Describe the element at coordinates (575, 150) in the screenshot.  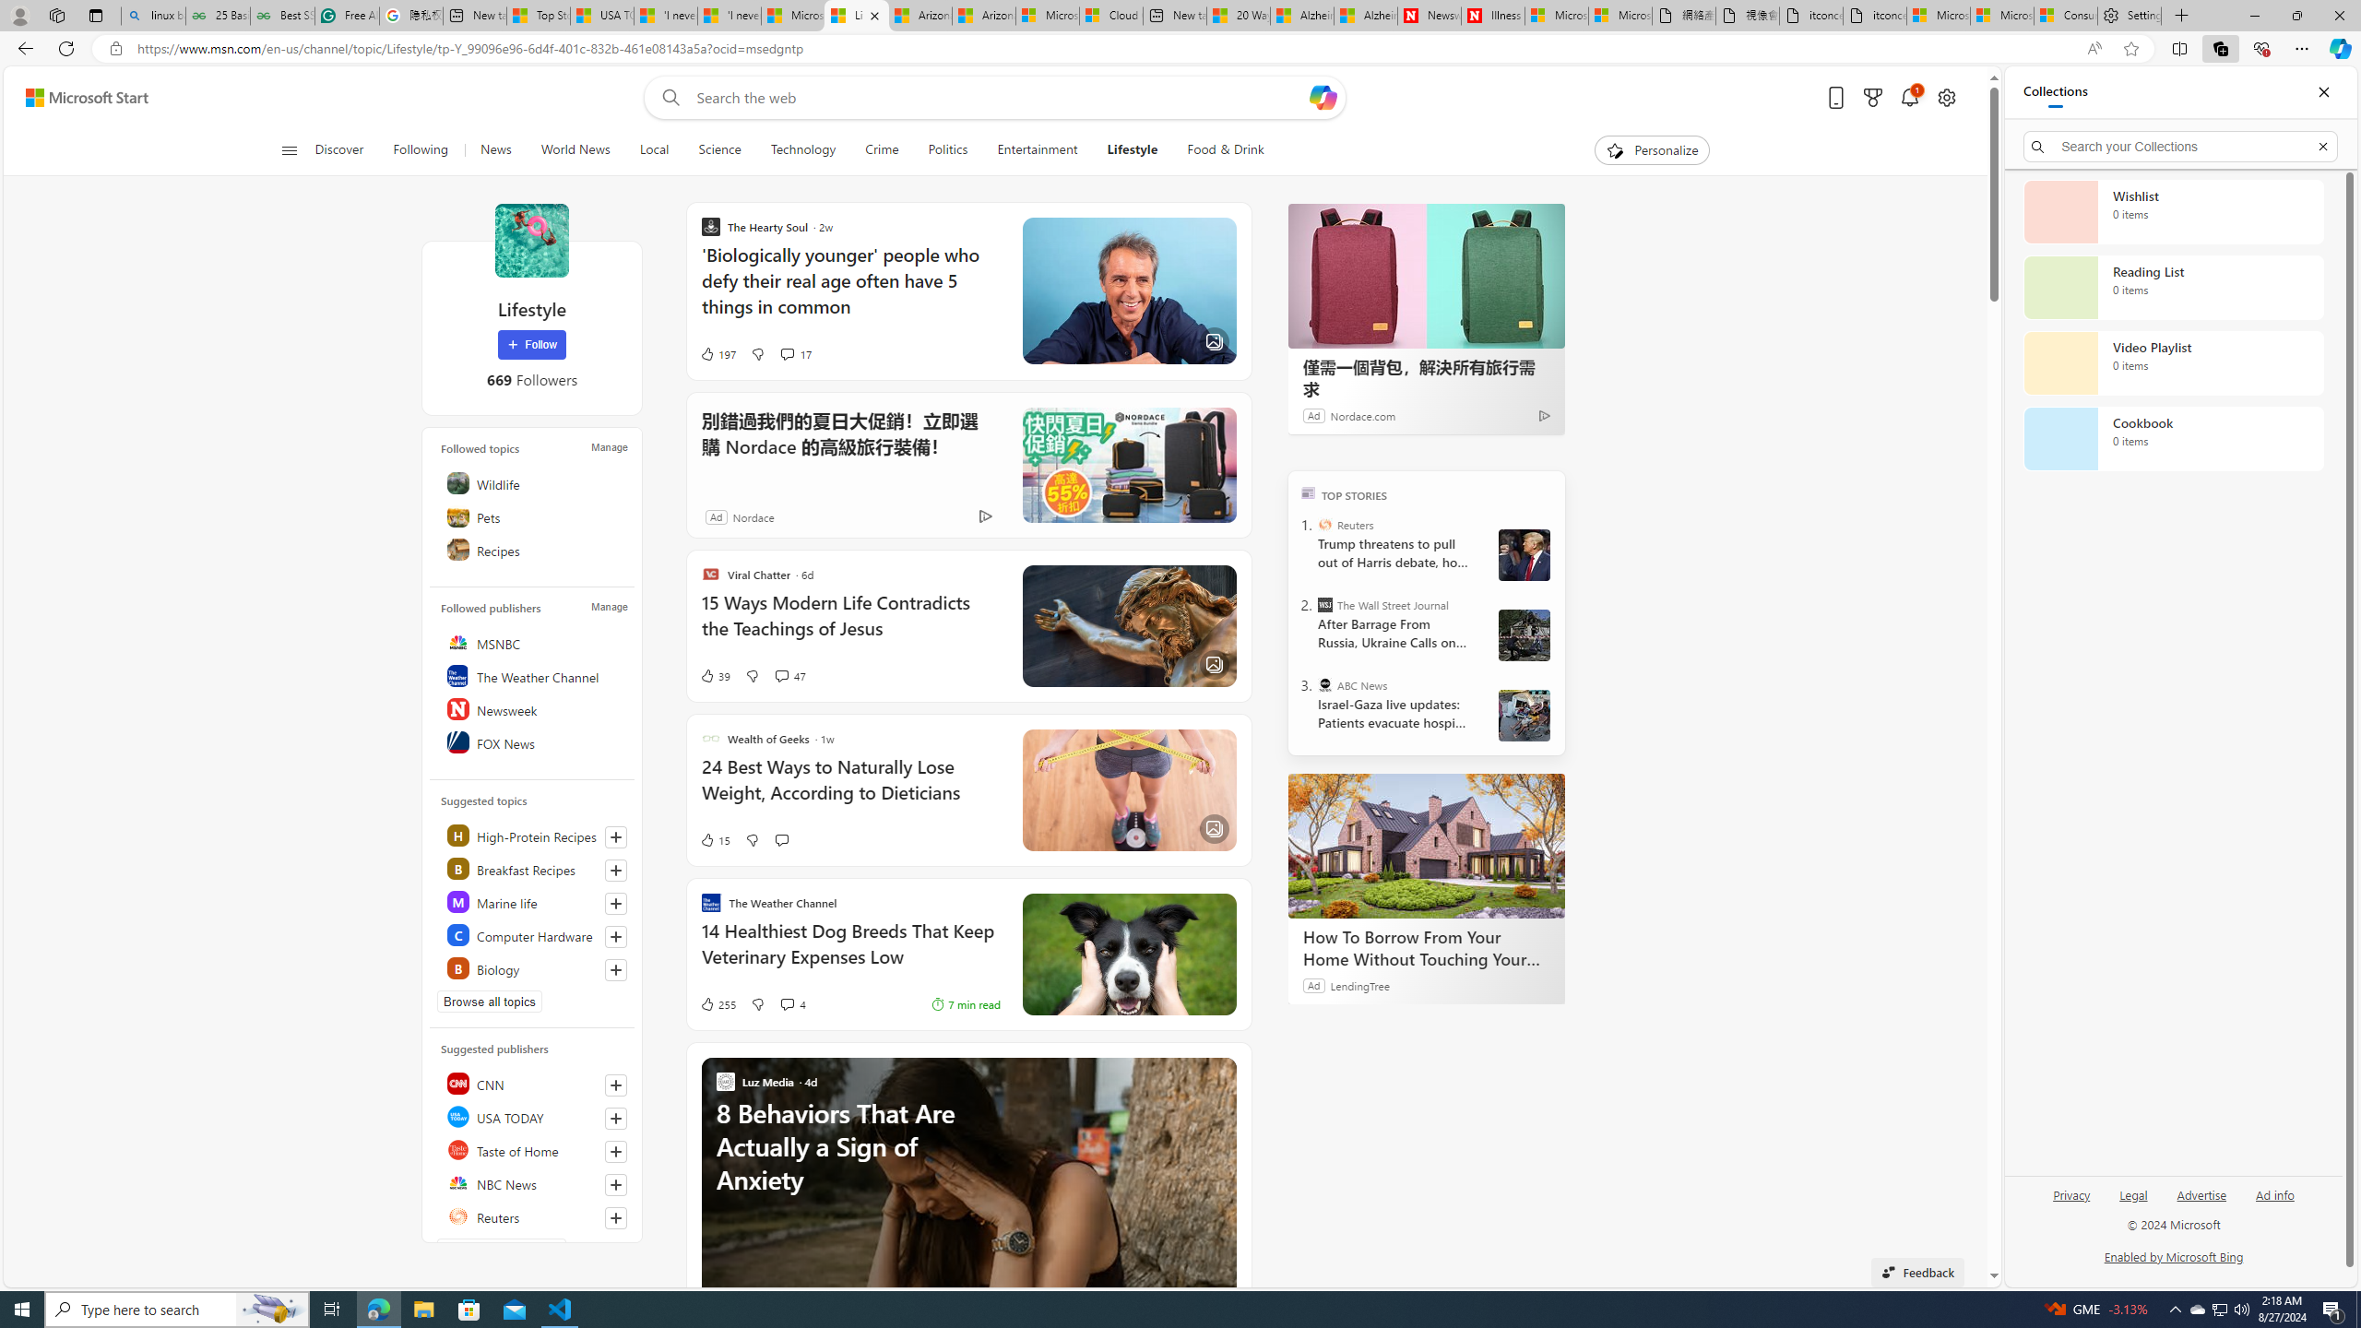
I see `World News` at that location.